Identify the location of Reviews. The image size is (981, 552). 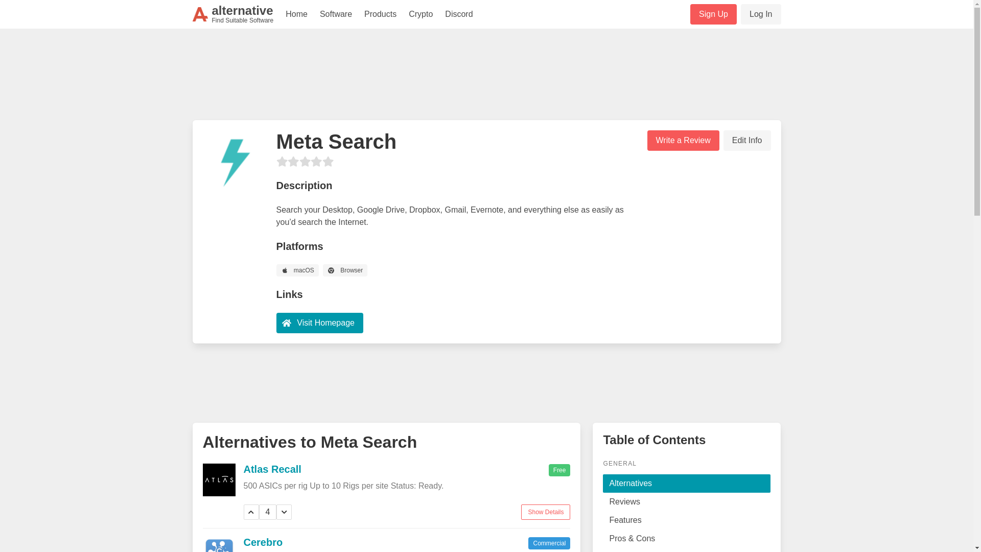
(687, 502).